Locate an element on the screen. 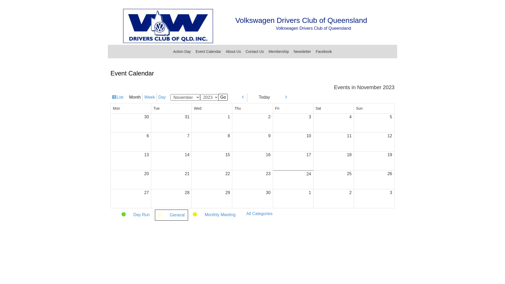 The width and height of the screenshot is (505, 284). Week is located at coordinates (150, 97).